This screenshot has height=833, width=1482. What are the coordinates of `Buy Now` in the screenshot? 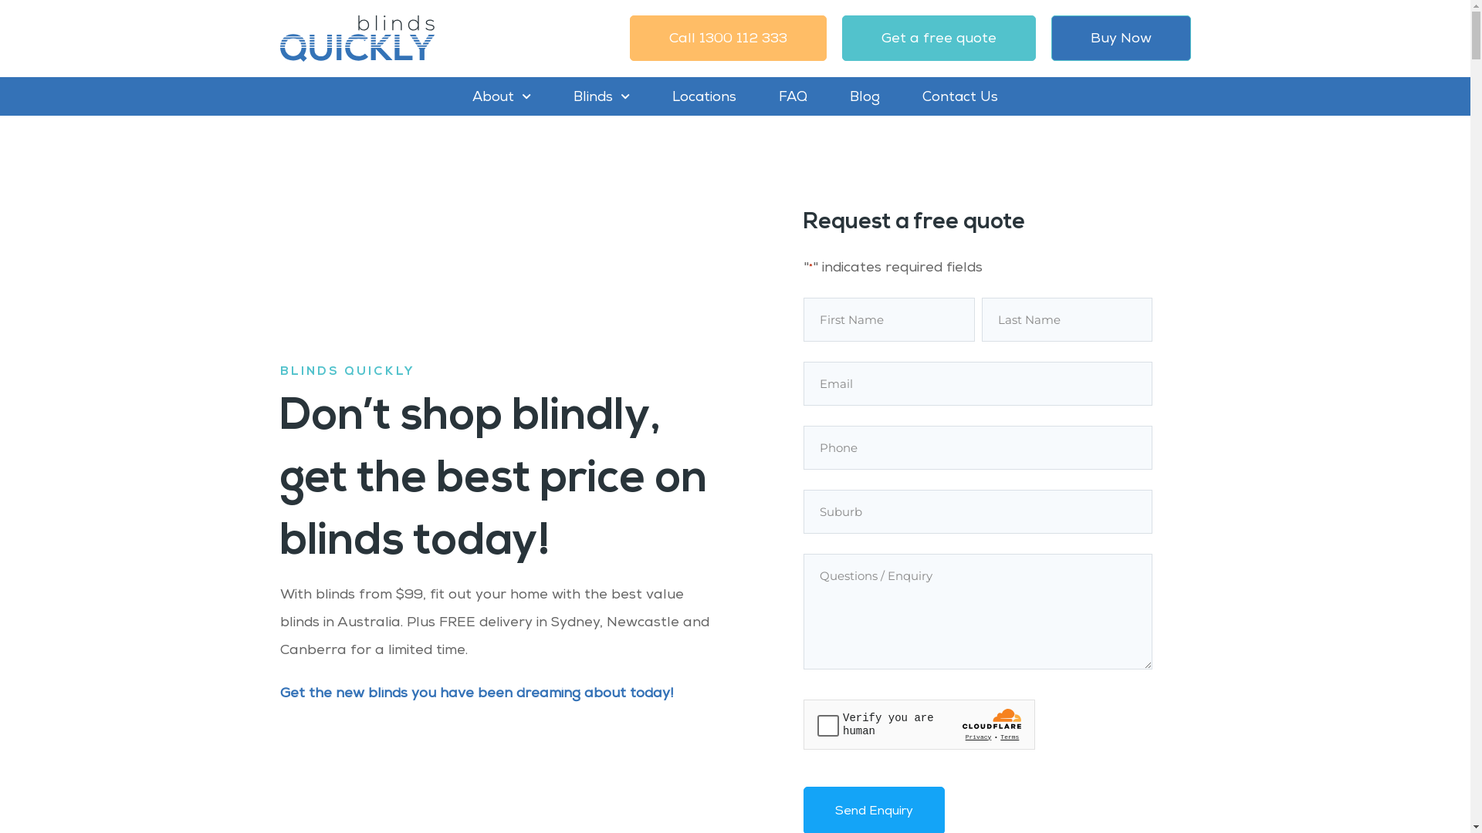 It's located at (1121, 39).